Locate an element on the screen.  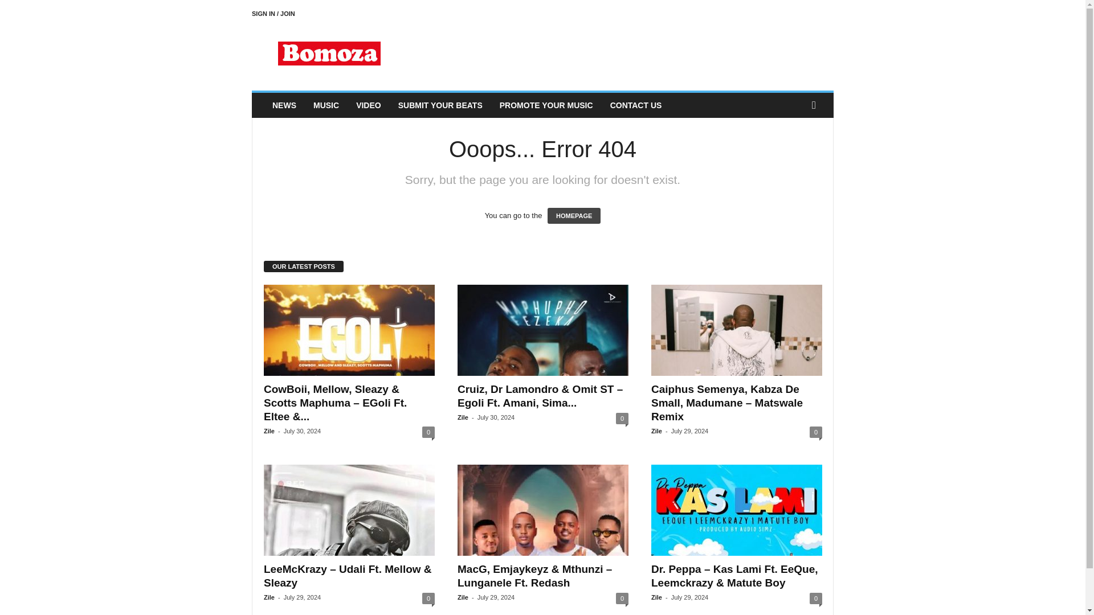
SUBMIT YOUR BEATS is located at coordinates (440, 105).